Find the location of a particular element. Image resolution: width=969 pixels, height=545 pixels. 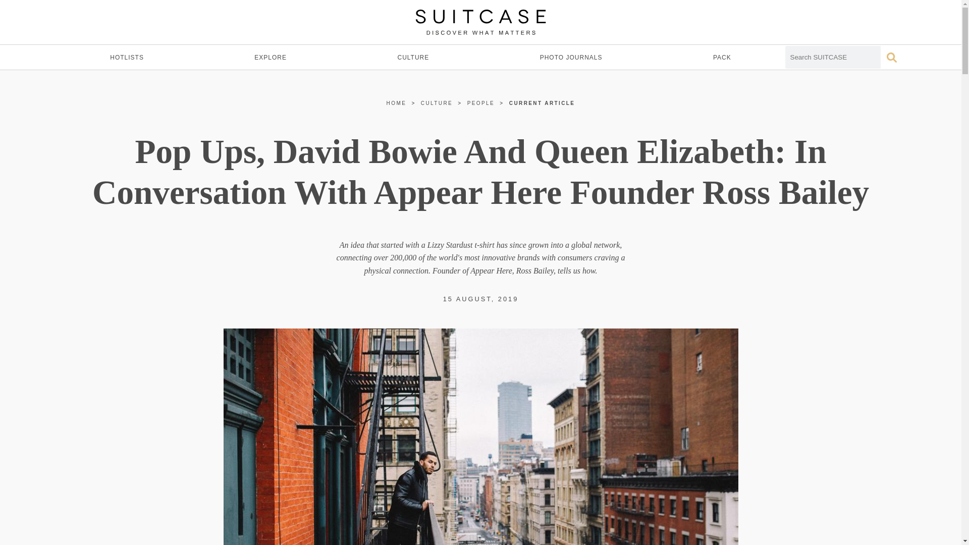

CURRENT ARTICLE is located at coordinates (542, 103).